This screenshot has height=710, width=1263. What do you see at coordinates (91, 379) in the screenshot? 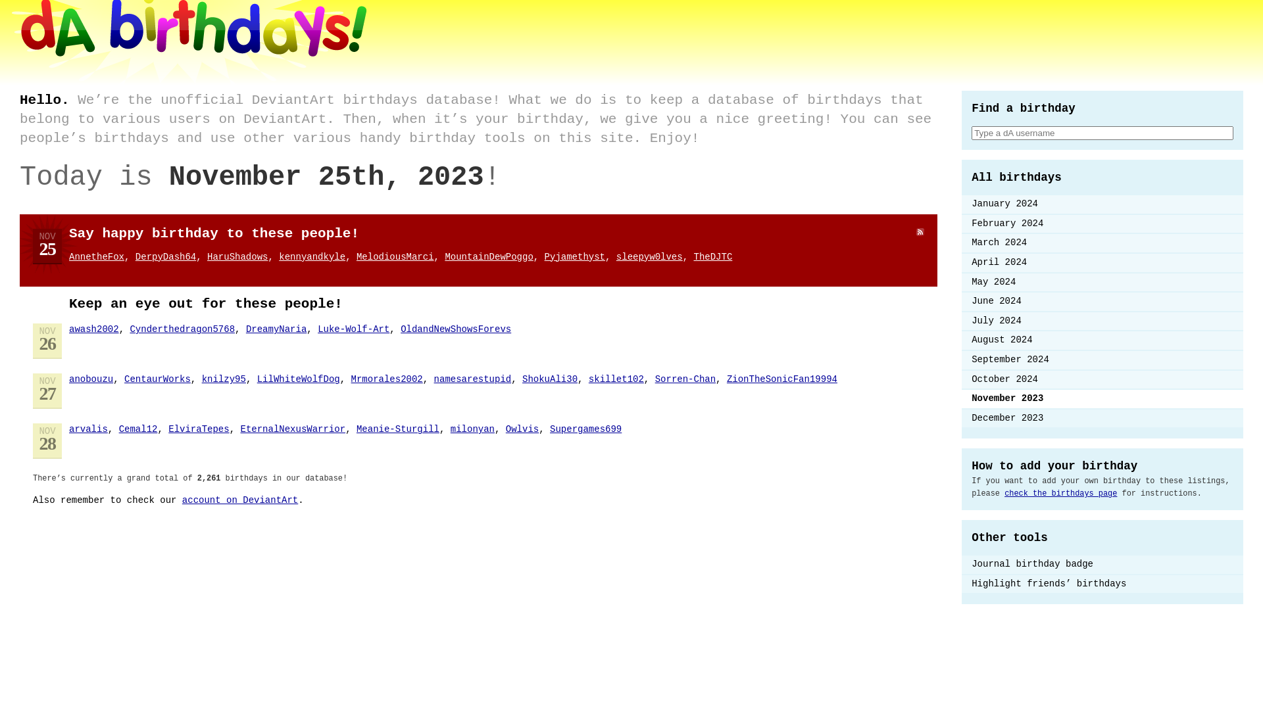
I see `anobouzu` at bounding box center [91, 379].